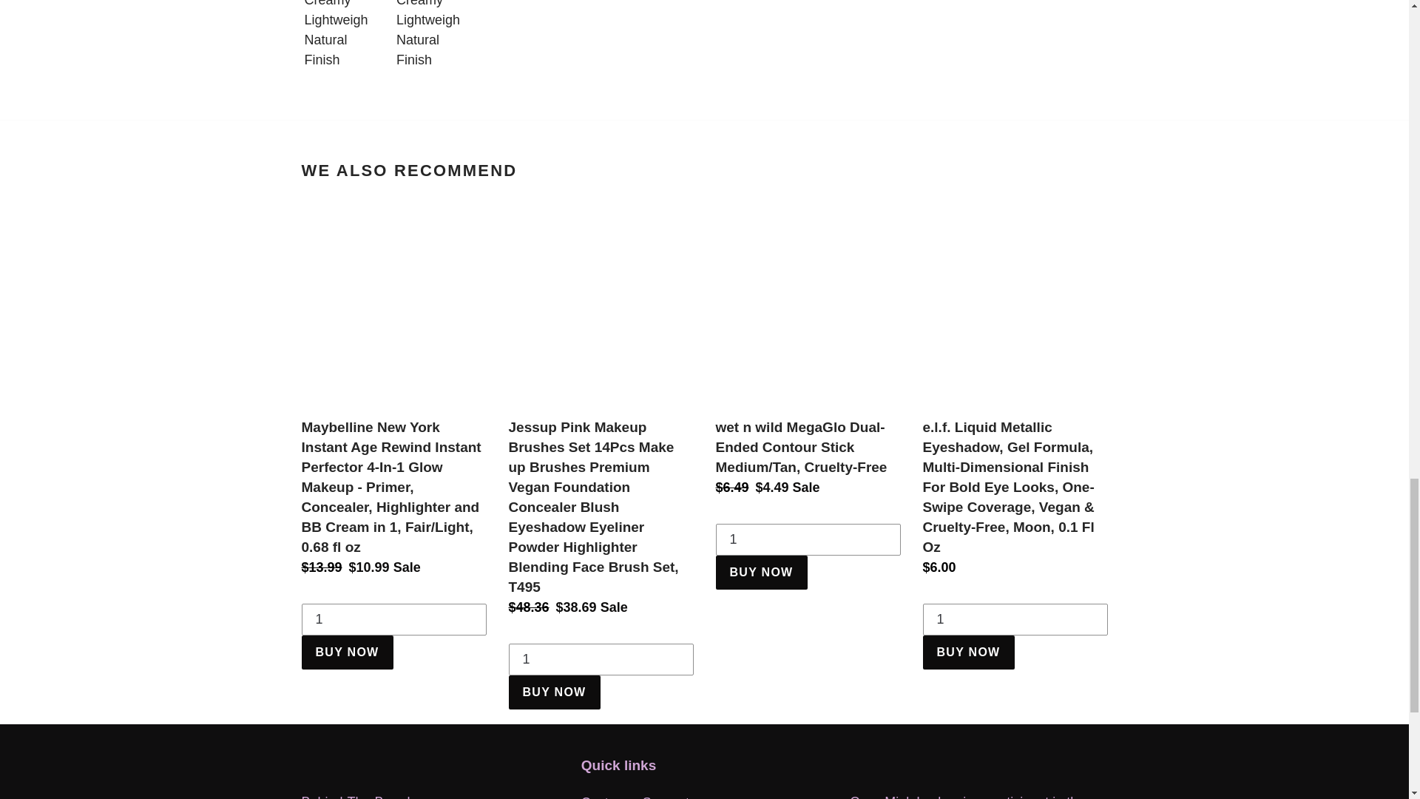 This screenshot has height=799, width=1420. What do you see at coordinates (601, 660) in the screenshot?
I see `1` at bounding box center [601, 660].